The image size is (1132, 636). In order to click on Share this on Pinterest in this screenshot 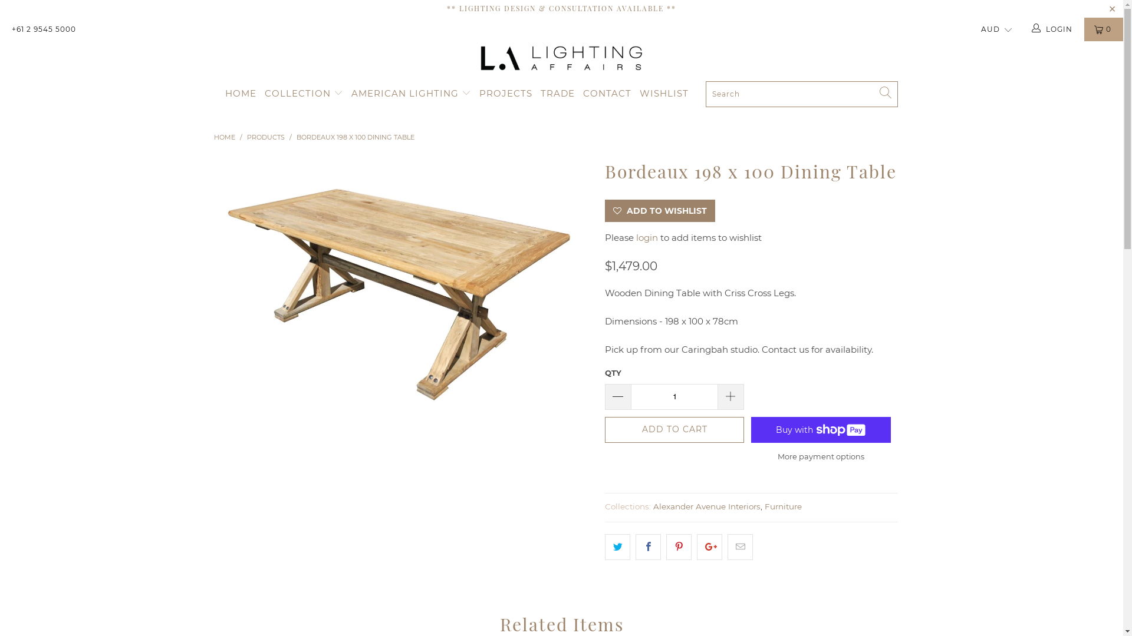, I will do `click(679, 547)`.